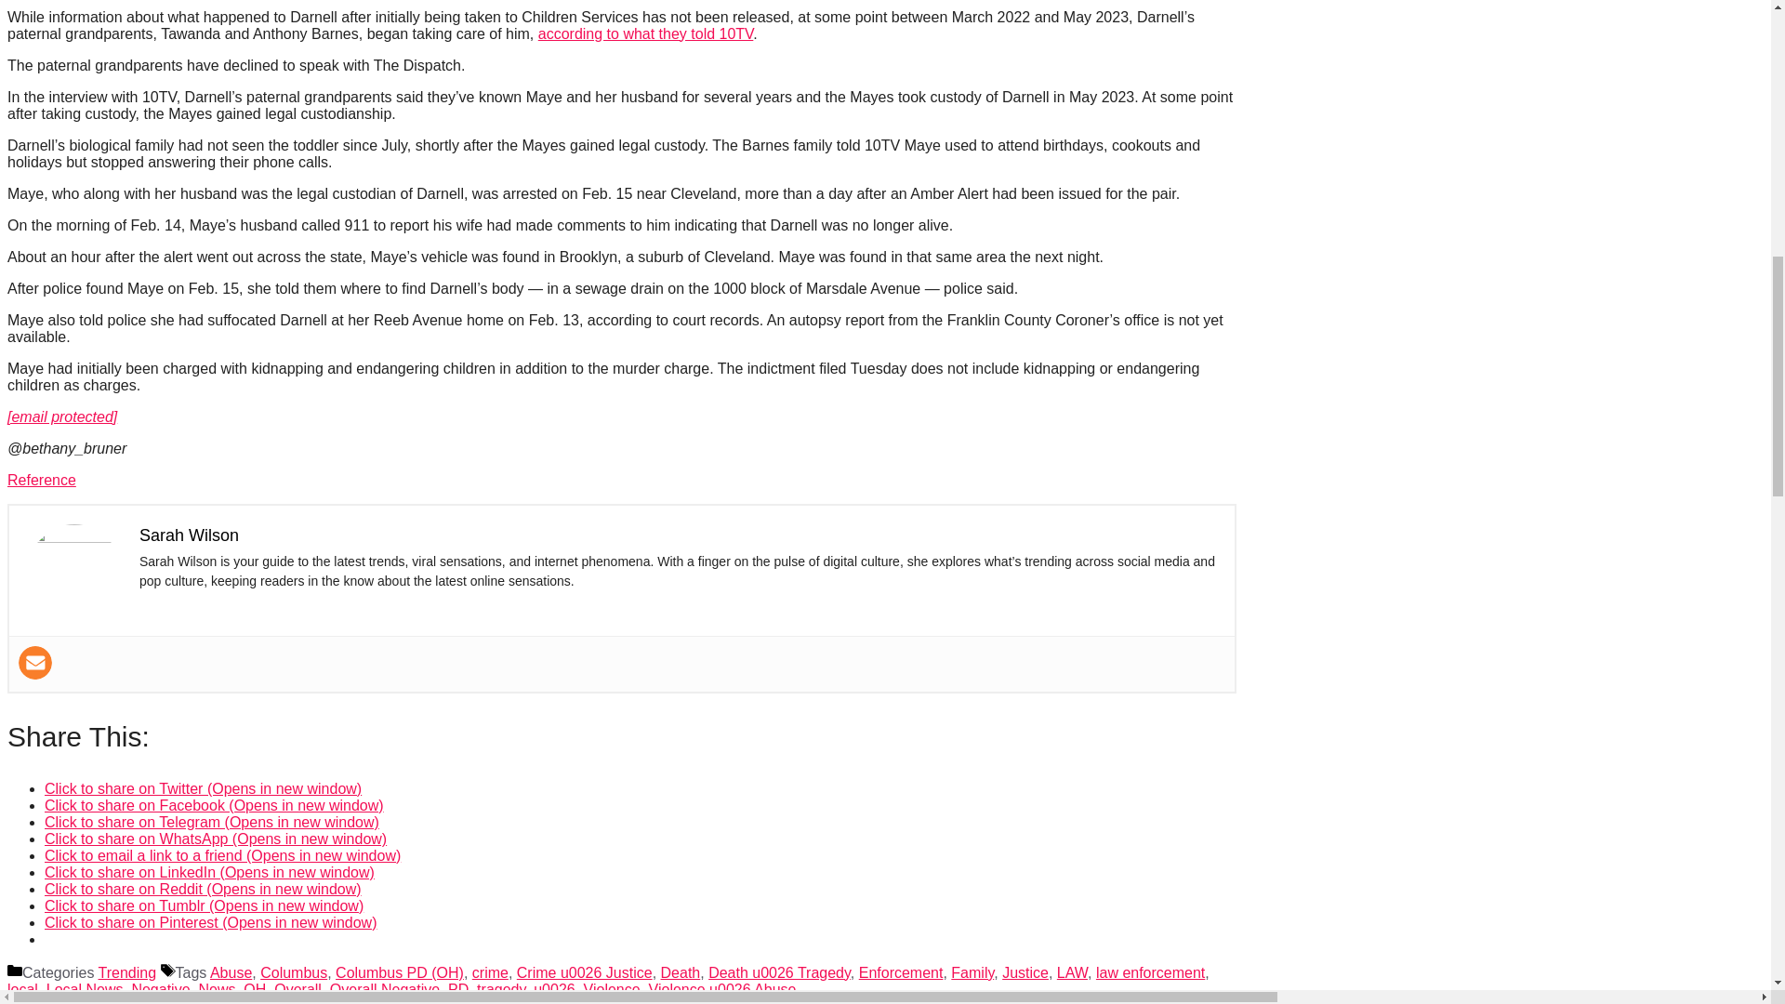 This screenshot has height=1004, width=1785. Describe the element at coordinates (779, 972) in the screenshot. I see `Death u0026 Tragedy` at that location.